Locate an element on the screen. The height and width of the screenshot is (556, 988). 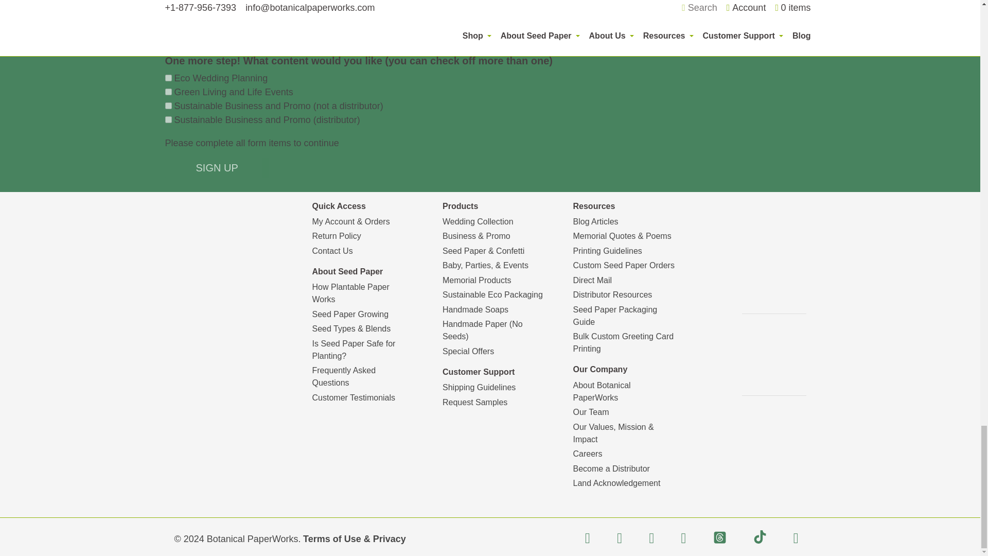
b3a7c6e35e is located at coordinates (168, 119).